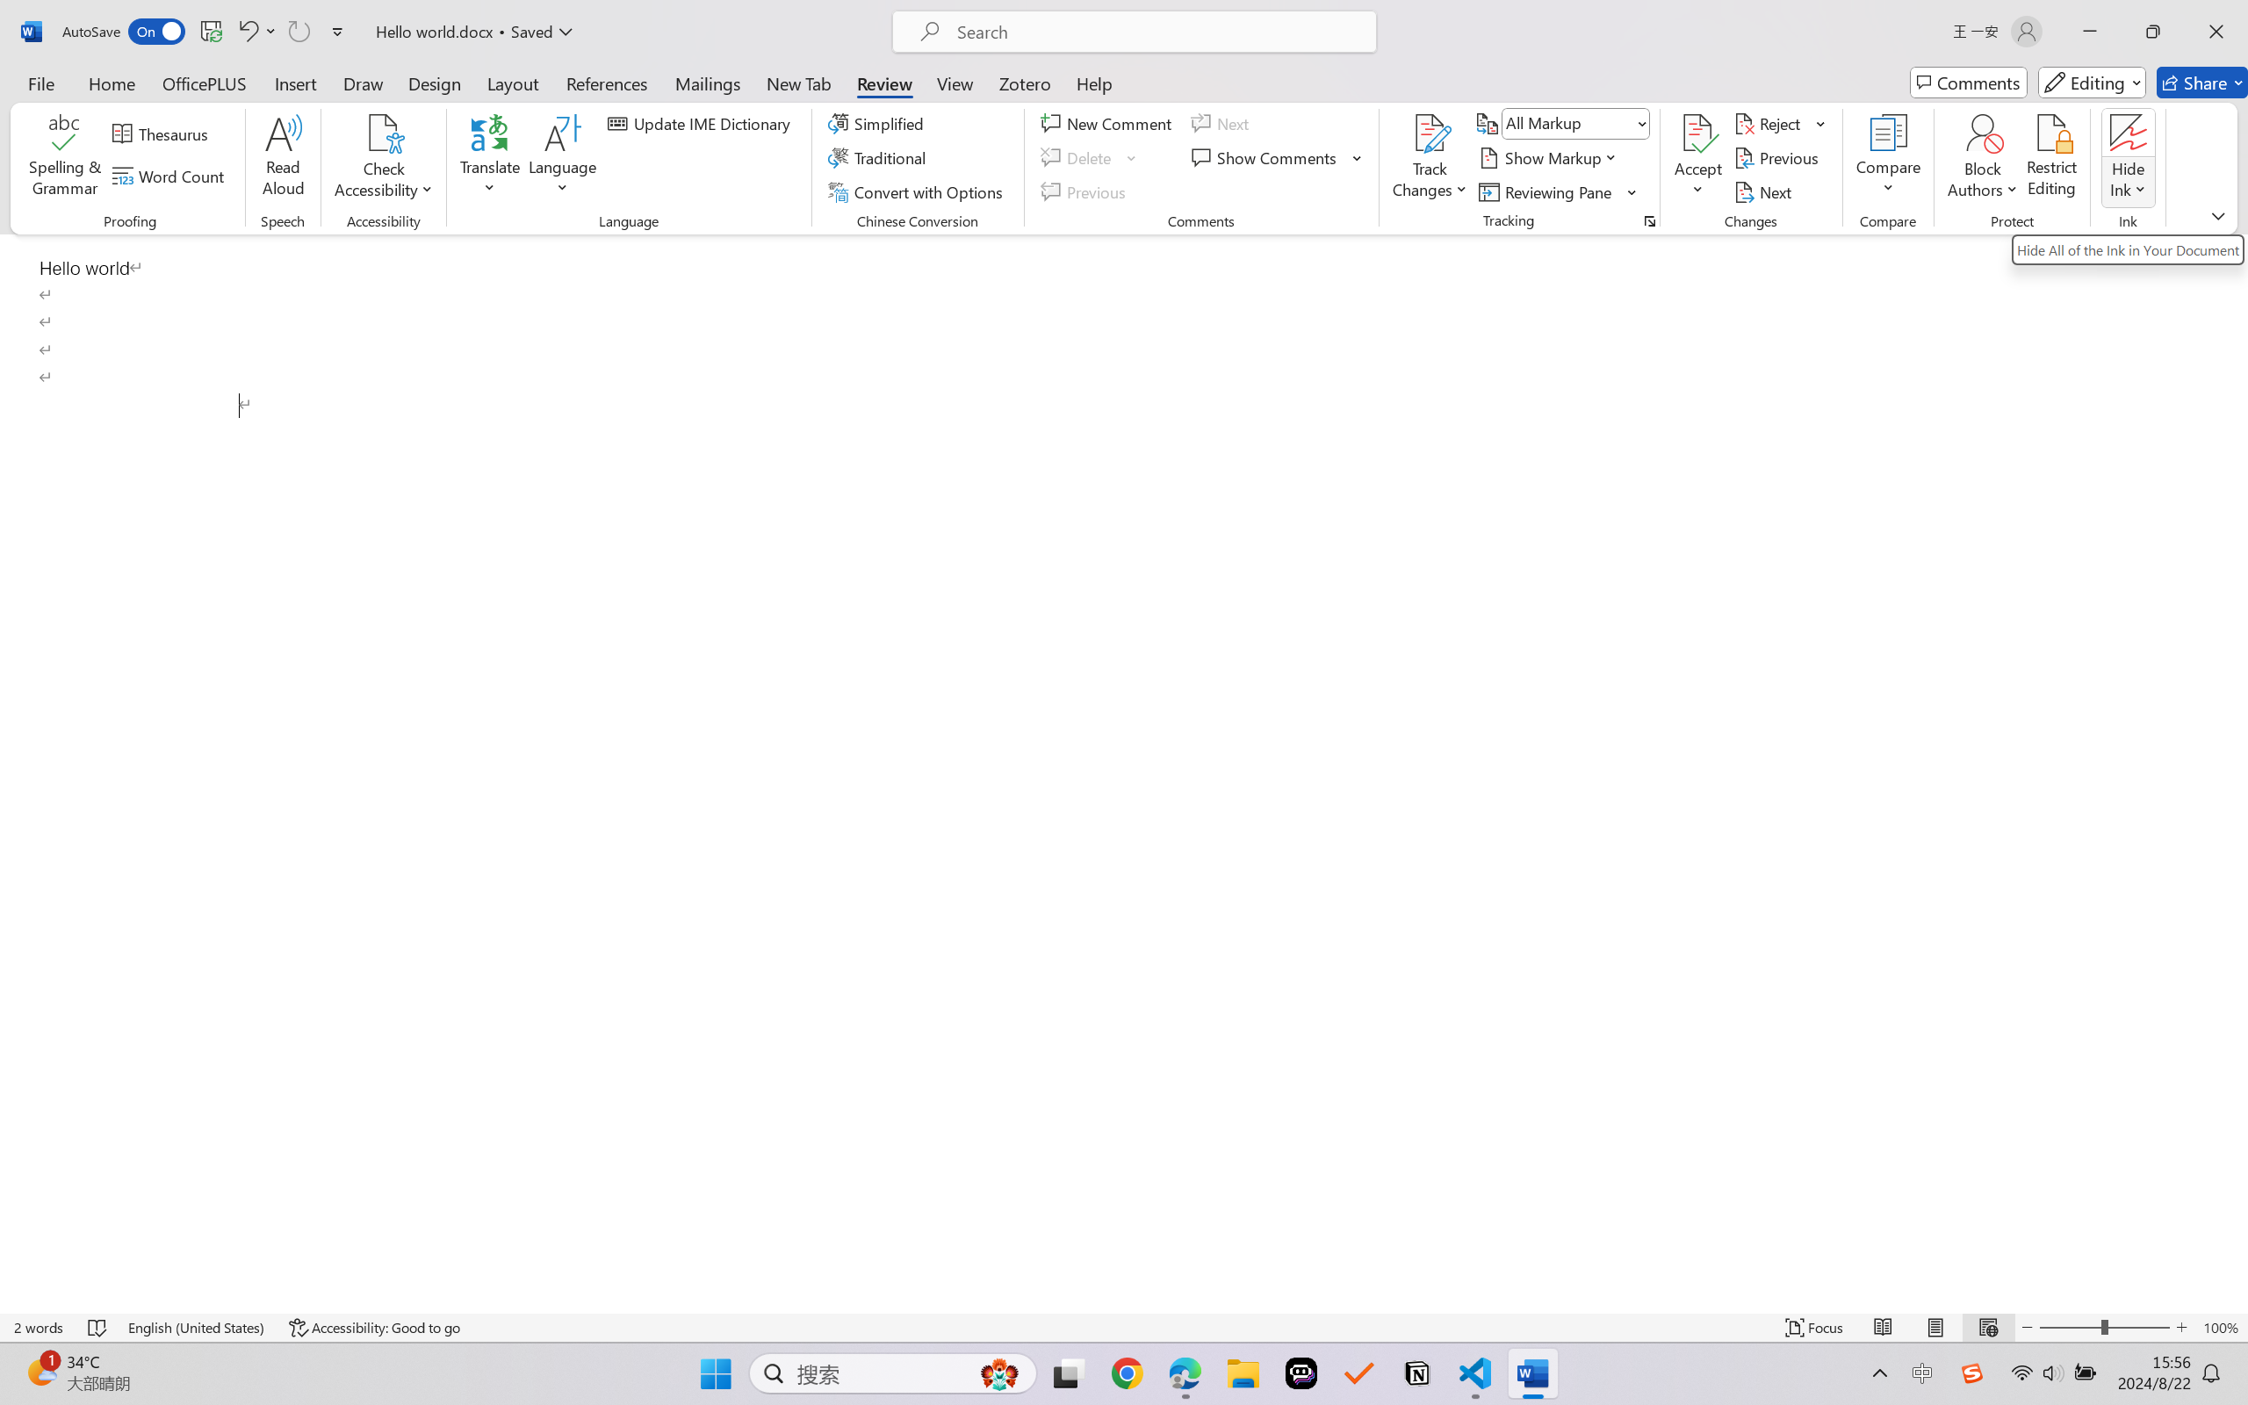 The width and height of the screenshot is (2248, 1405). What do you see at coordinates (2104, 1328) in the screenshot?
I see `Zoom` at bounding box center [2104, 1328].